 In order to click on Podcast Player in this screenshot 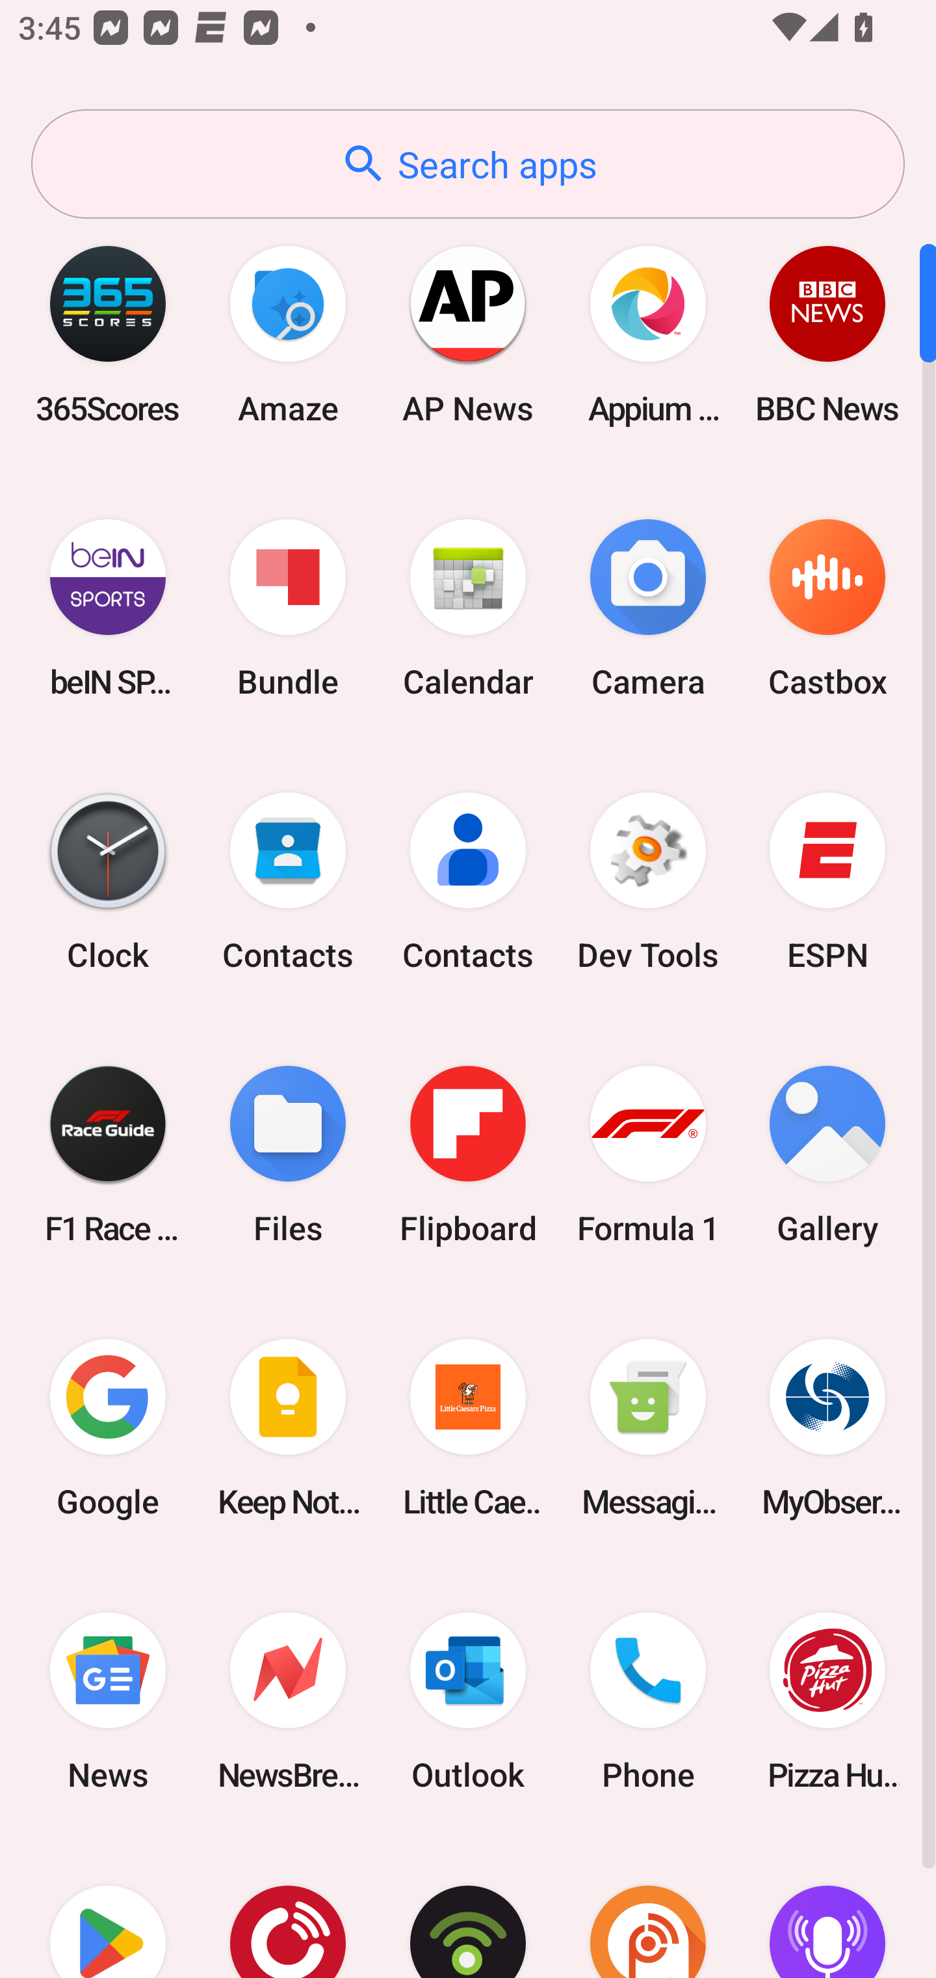, I will do `click(827, 1908)`.